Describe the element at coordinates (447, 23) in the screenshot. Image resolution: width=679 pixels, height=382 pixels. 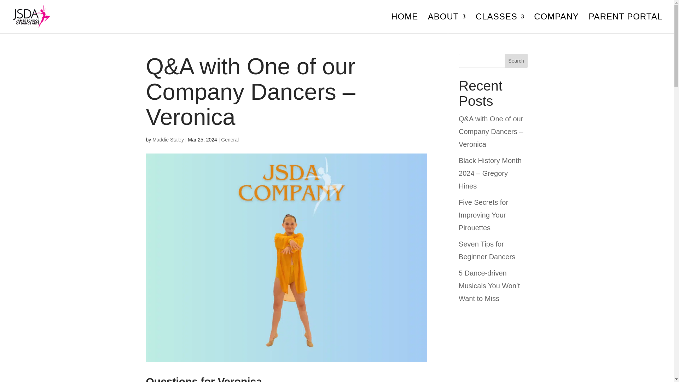
I see `ABOUT` at that location.